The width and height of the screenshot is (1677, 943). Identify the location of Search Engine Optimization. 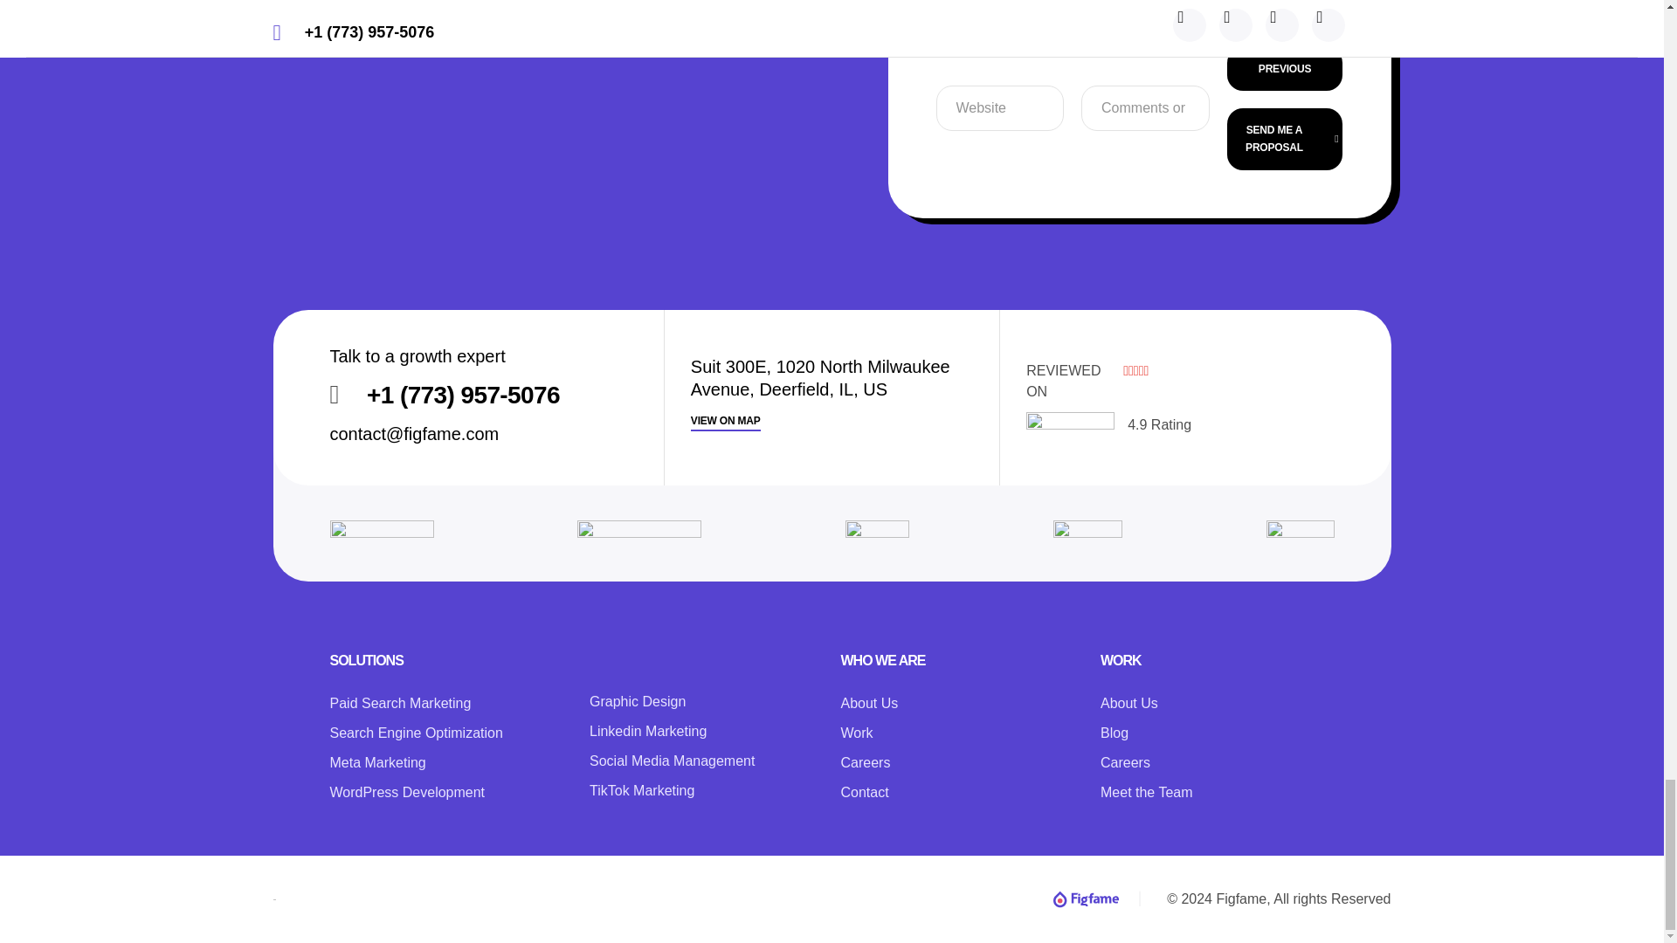
(1218, 747).